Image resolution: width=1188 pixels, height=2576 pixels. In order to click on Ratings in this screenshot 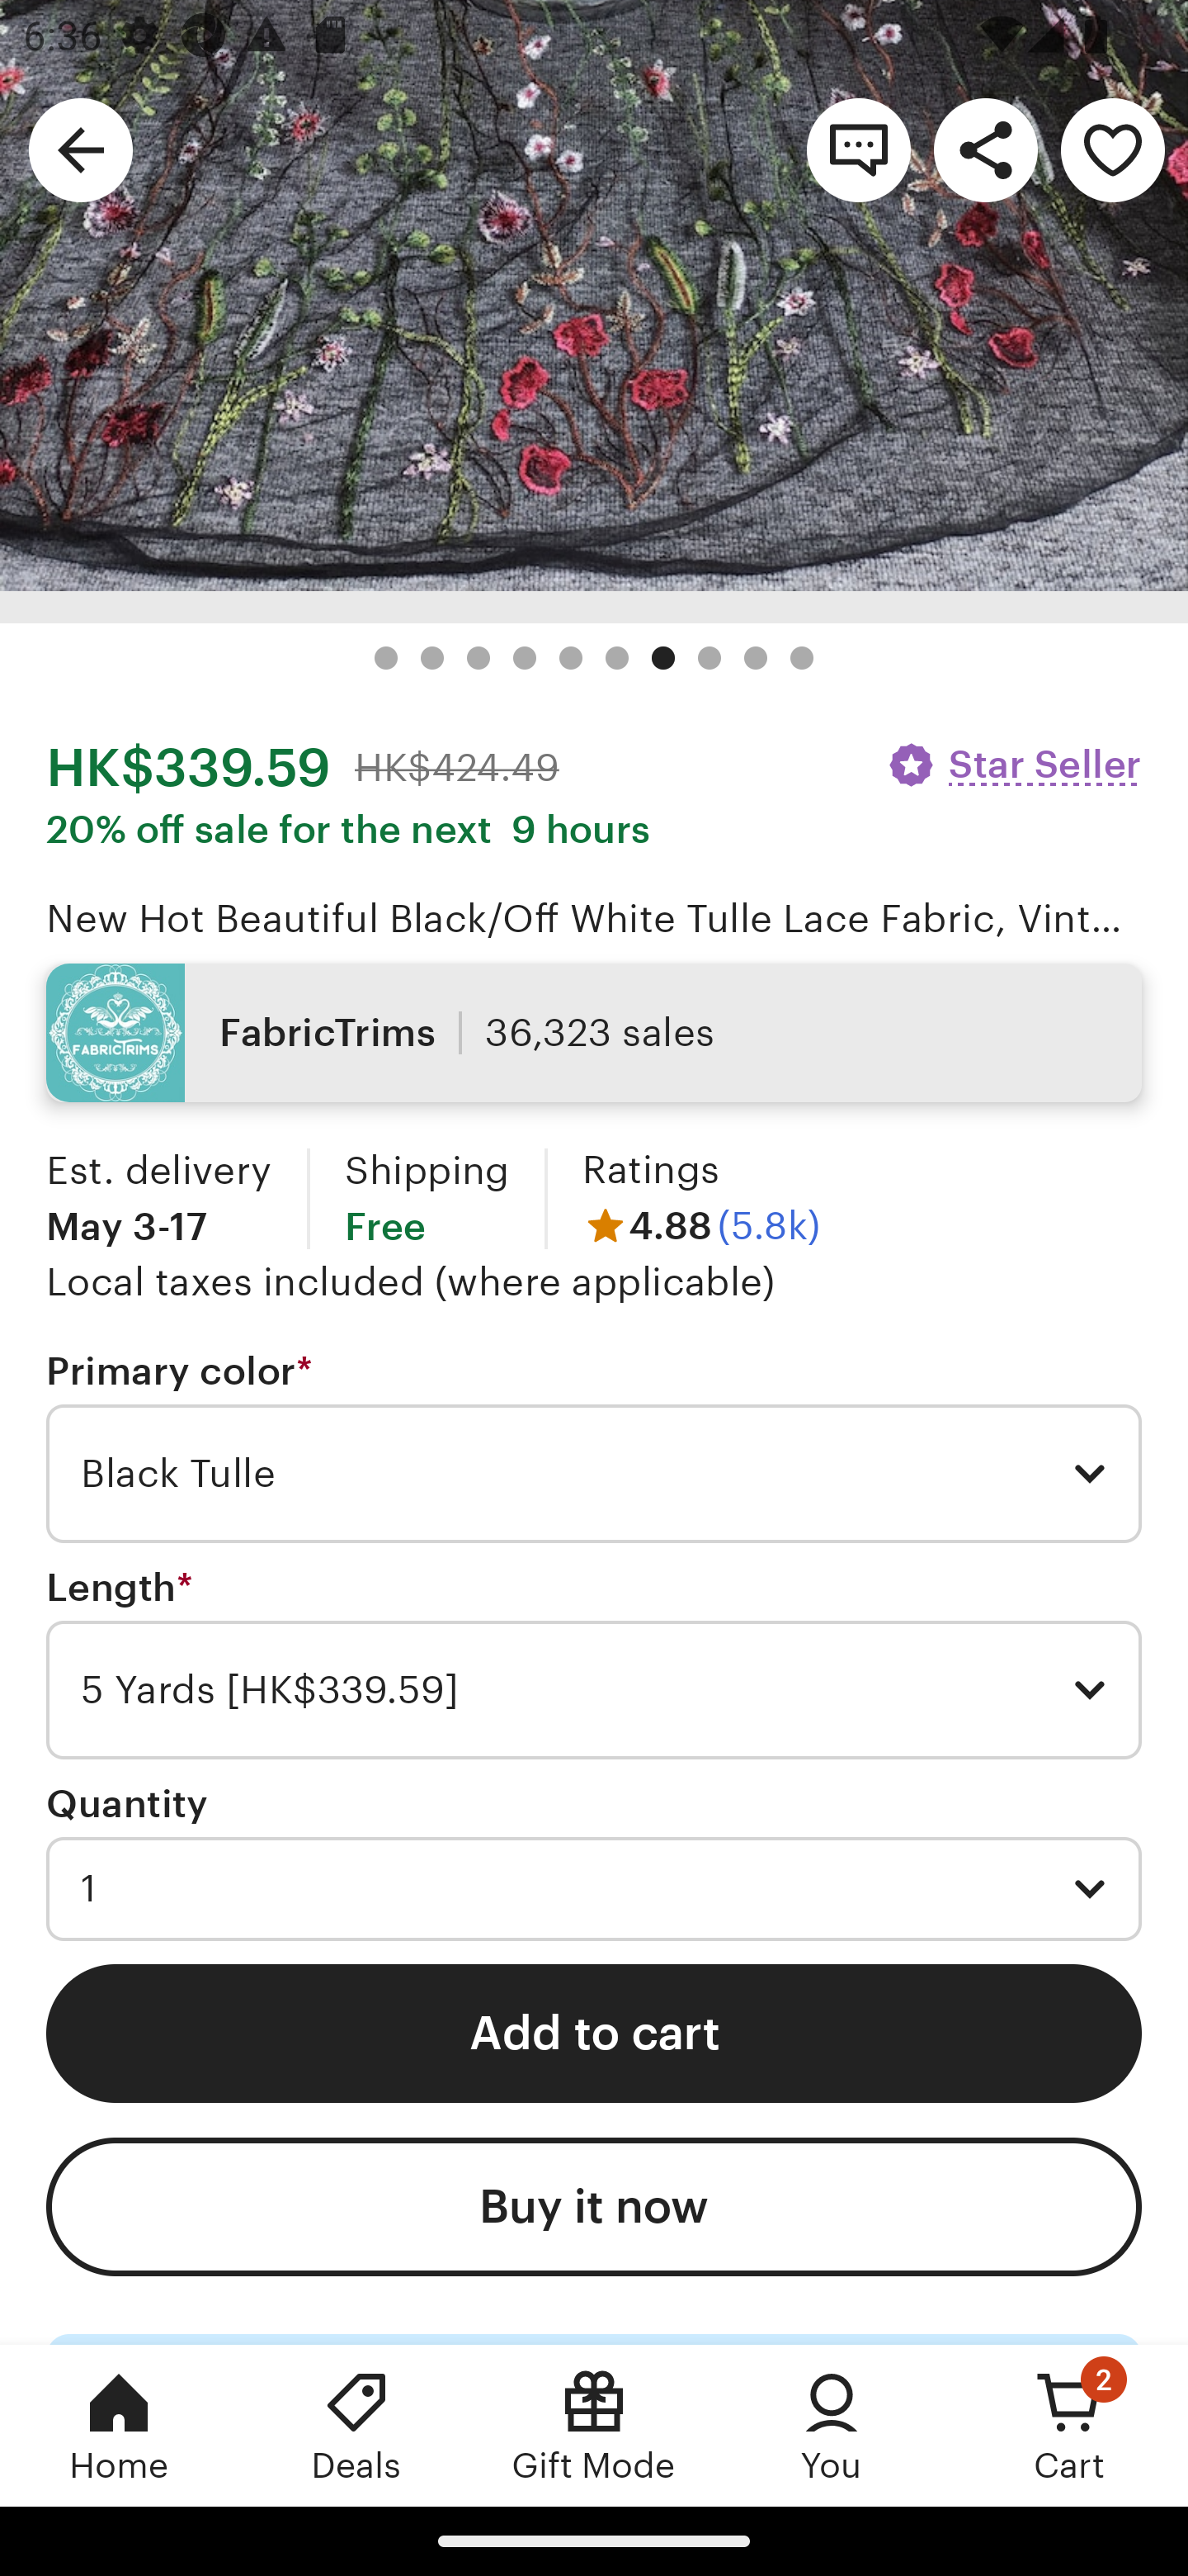, I will do `click(650, 1169)`.